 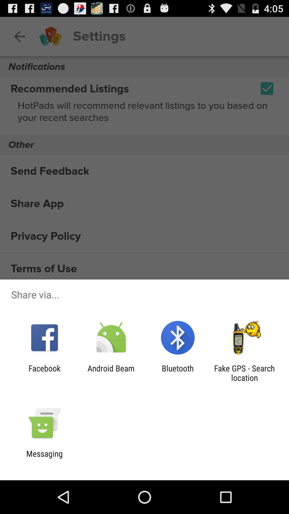 What do you see at coordinates (44, 458) in the screenshot?
I see `swipe until messaging` at bounding box center [44, 458].